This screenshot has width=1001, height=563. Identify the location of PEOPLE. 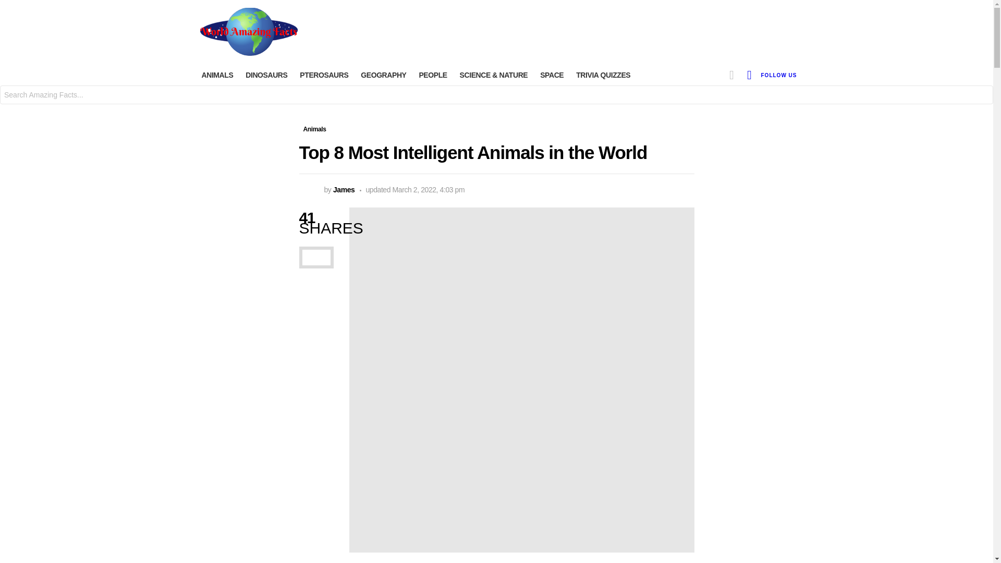
(433, 75).